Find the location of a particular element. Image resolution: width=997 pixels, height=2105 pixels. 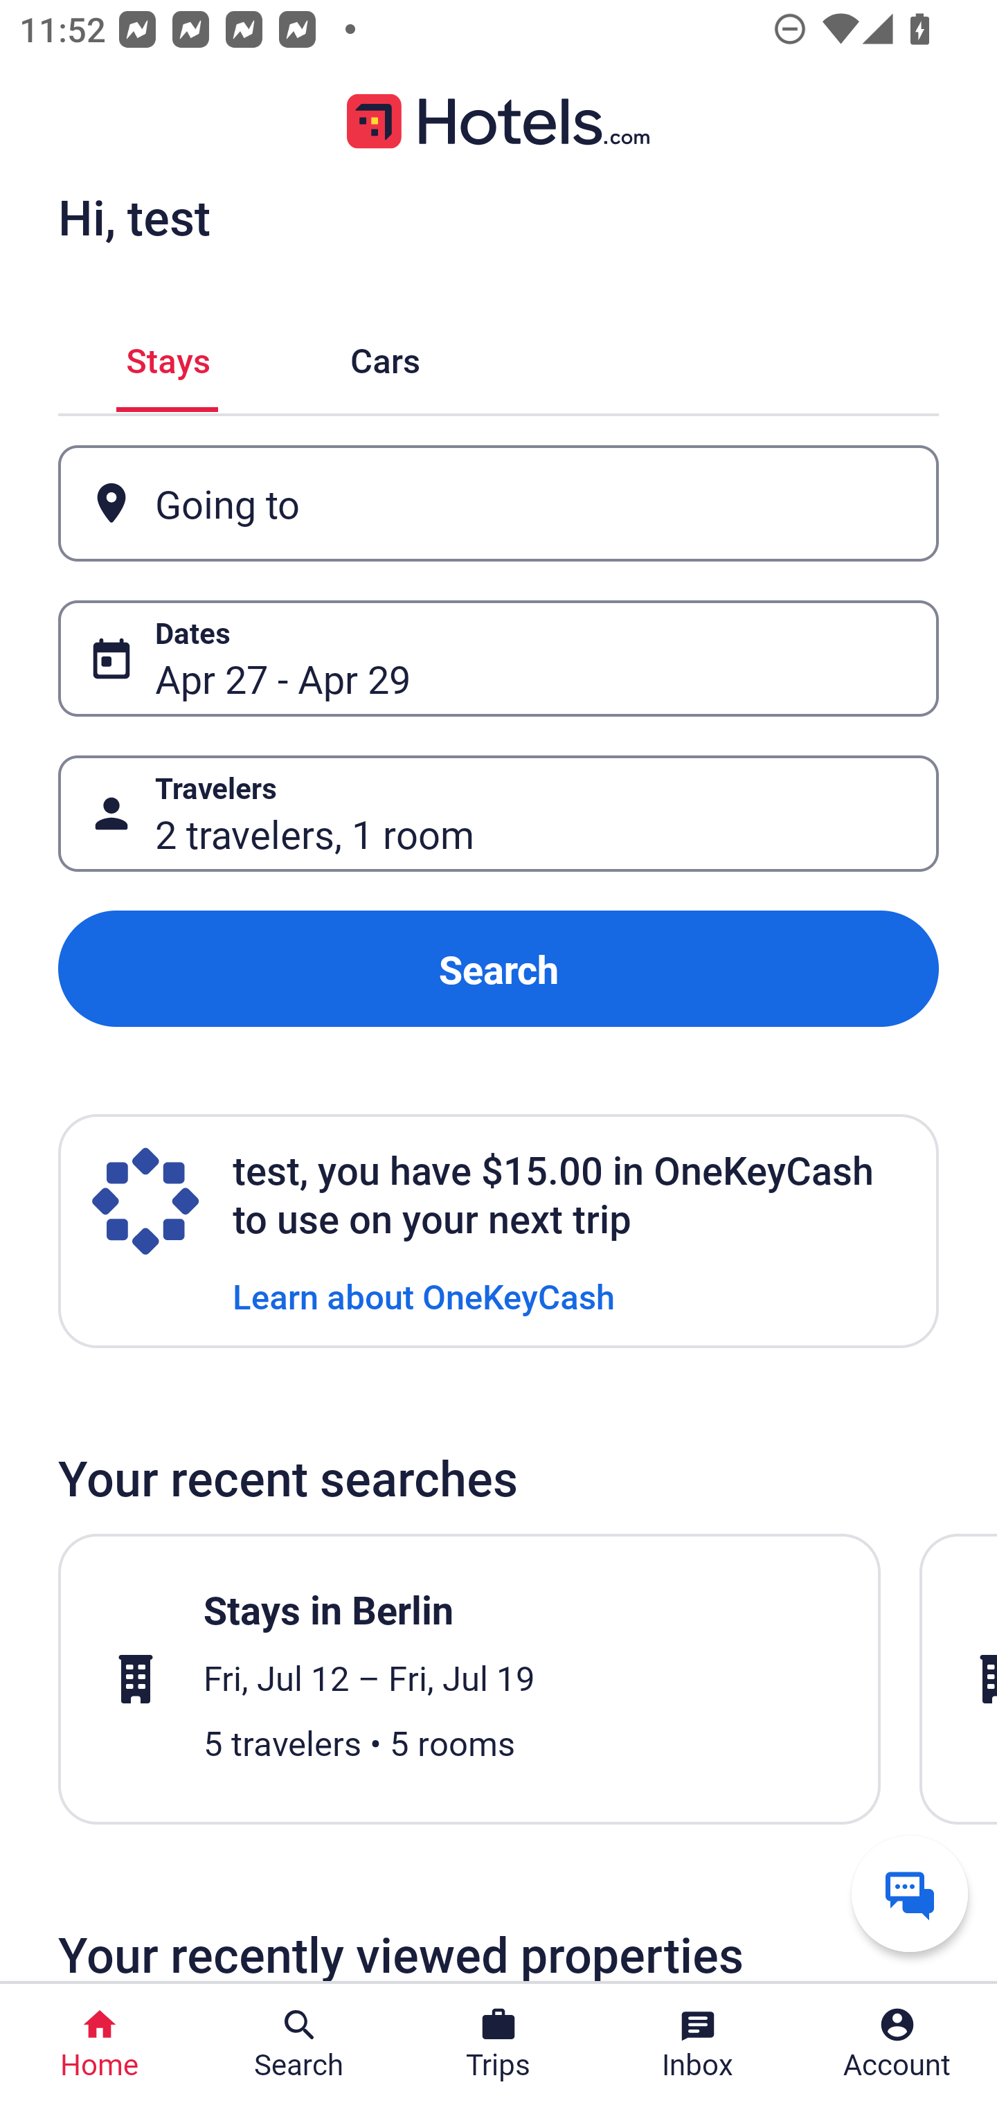

Trips Trips Button is located at coordinates (498, 2044).